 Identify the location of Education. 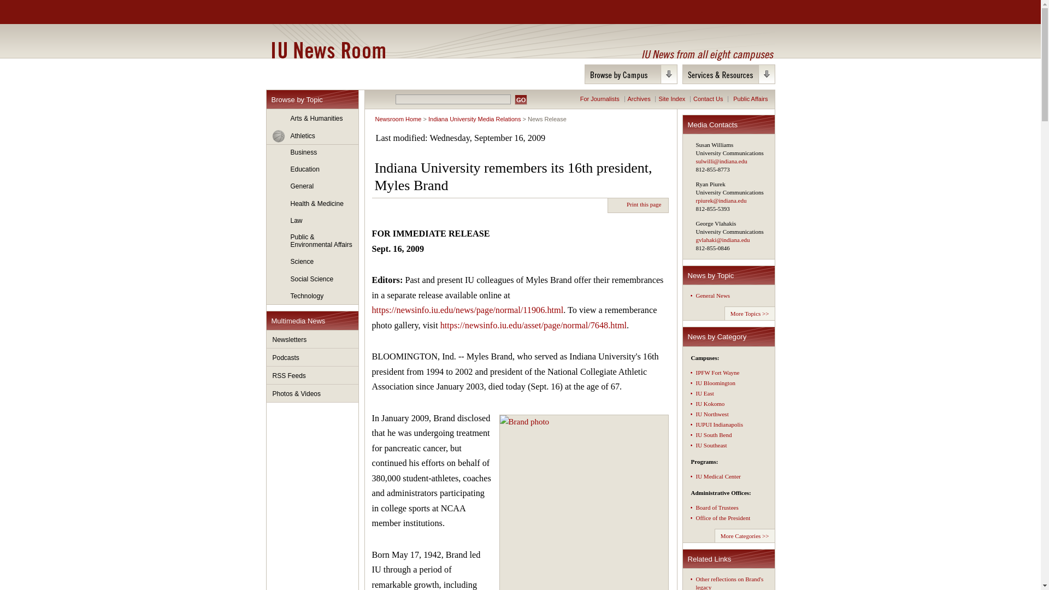
(313, 169).